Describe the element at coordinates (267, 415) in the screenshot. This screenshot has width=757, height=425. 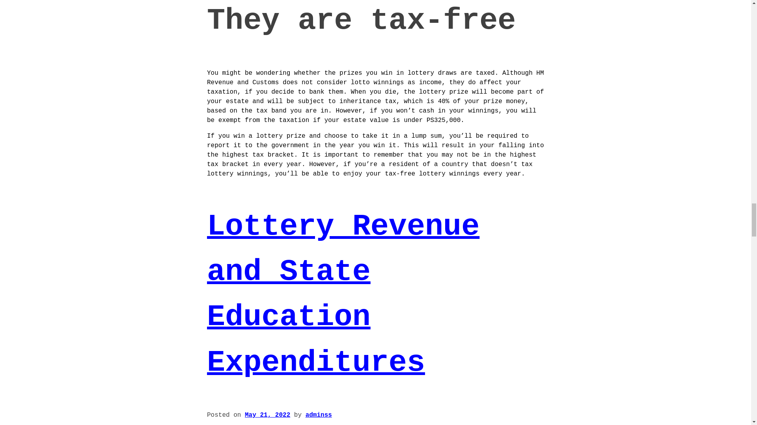
I see `May 21, 2022` at that location.